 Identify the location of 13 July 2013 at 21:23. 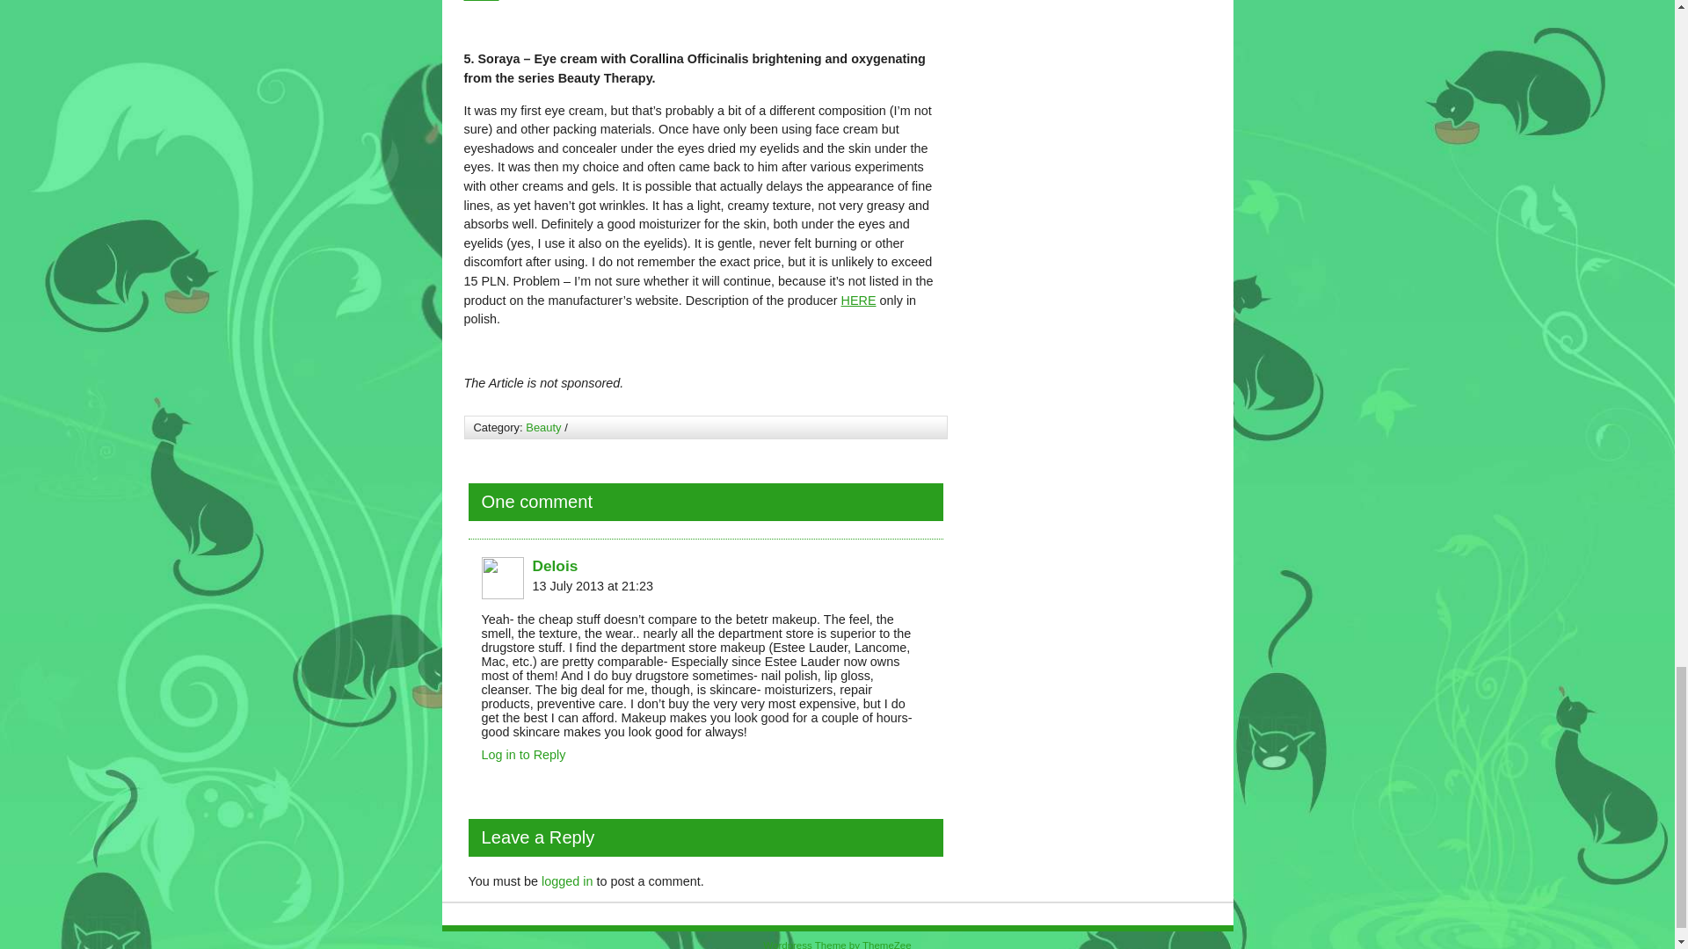
(593, 585).